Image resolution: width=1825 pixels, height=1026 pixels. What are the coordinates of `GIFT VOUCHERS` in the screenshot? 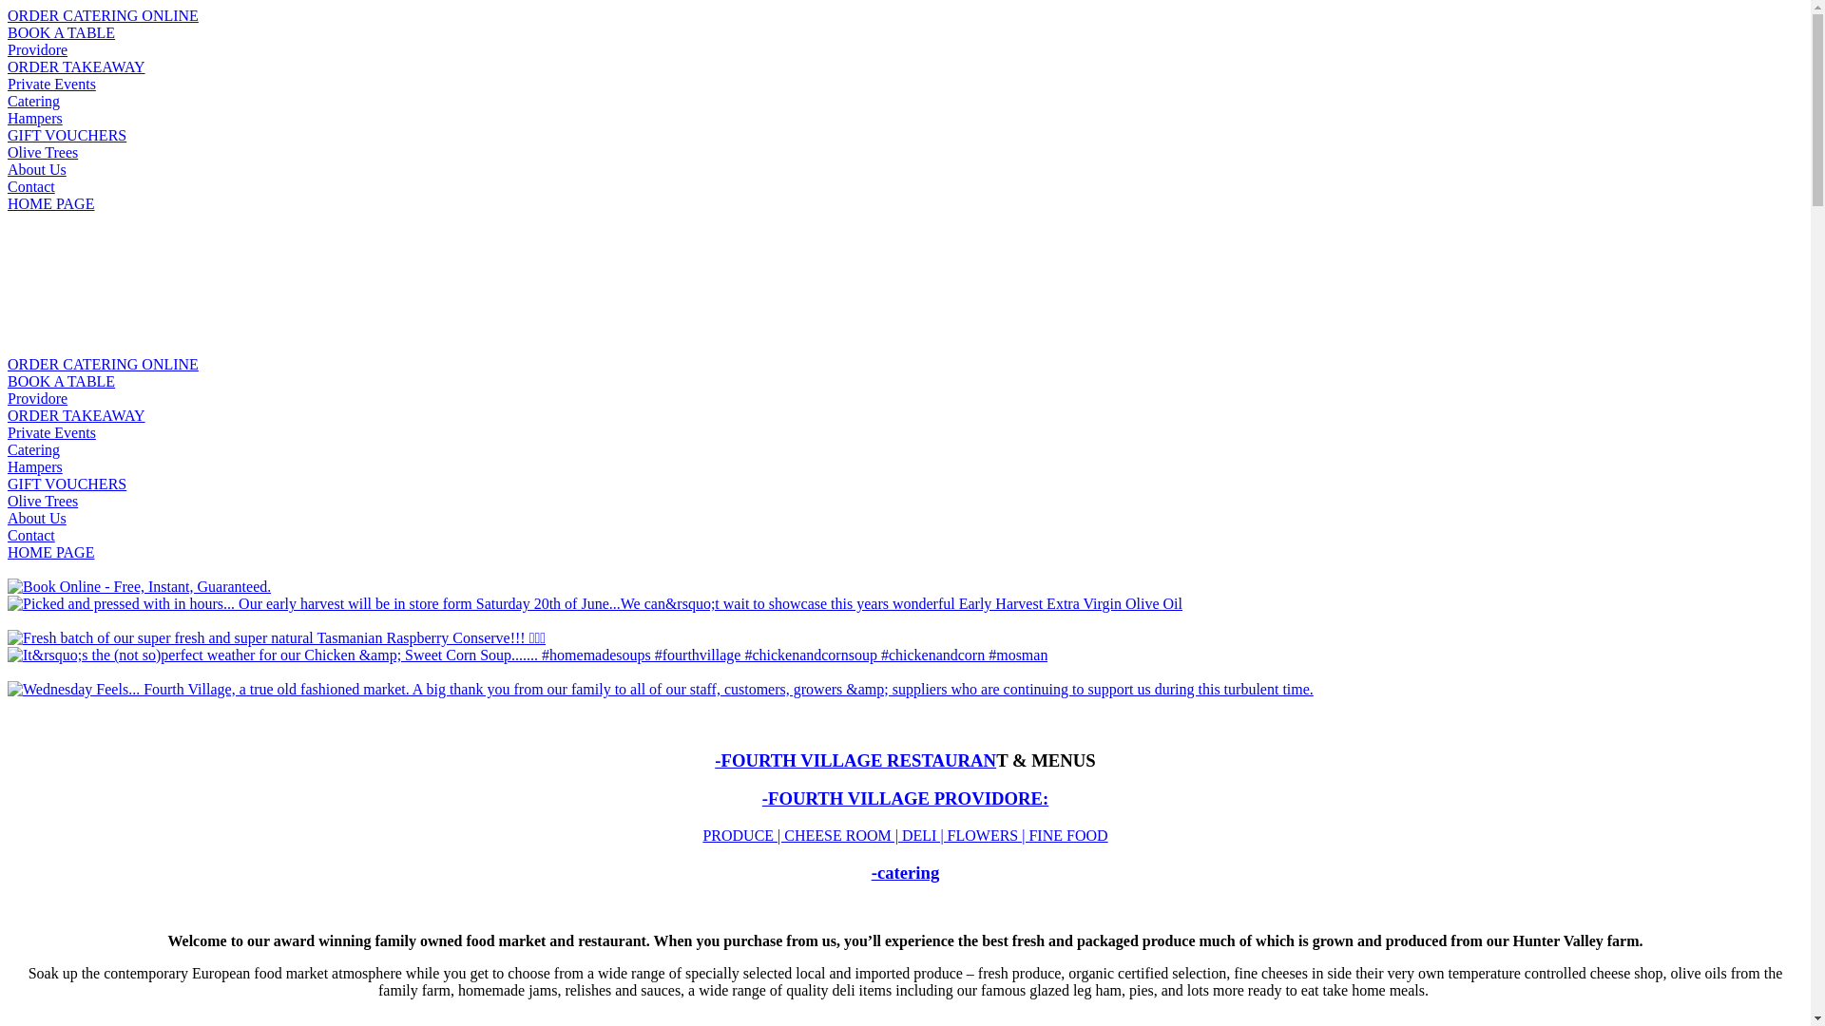 It's located at (67, 135).